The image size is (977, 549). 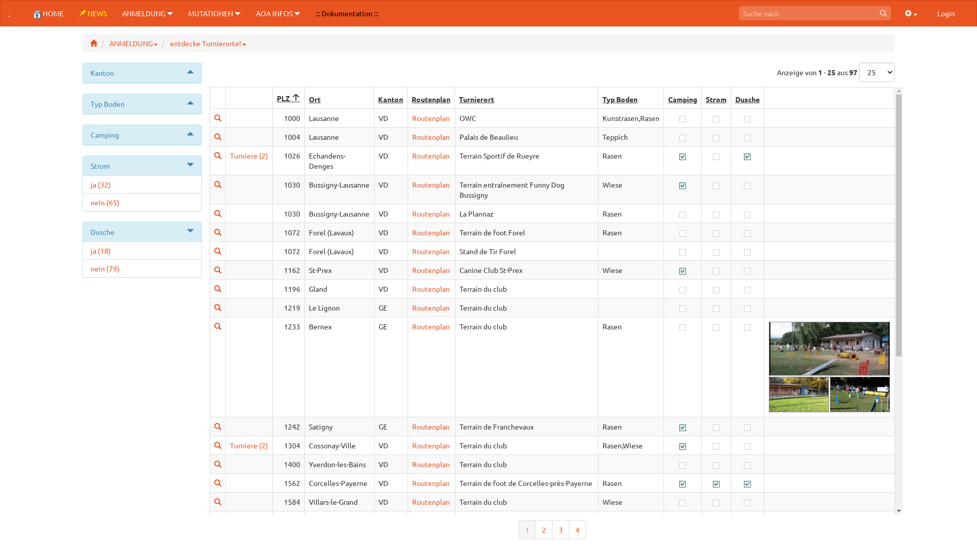 I want to click on Routenplan, so click(x=431, y=185).